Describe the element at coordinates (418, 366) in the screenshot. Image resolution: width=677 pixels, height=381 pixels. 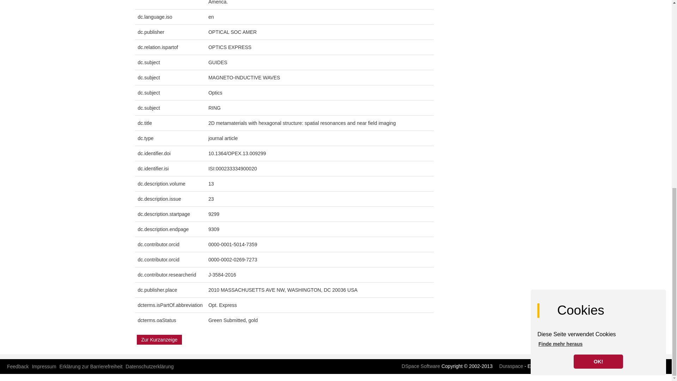
I see `DSpace Software` at that location.